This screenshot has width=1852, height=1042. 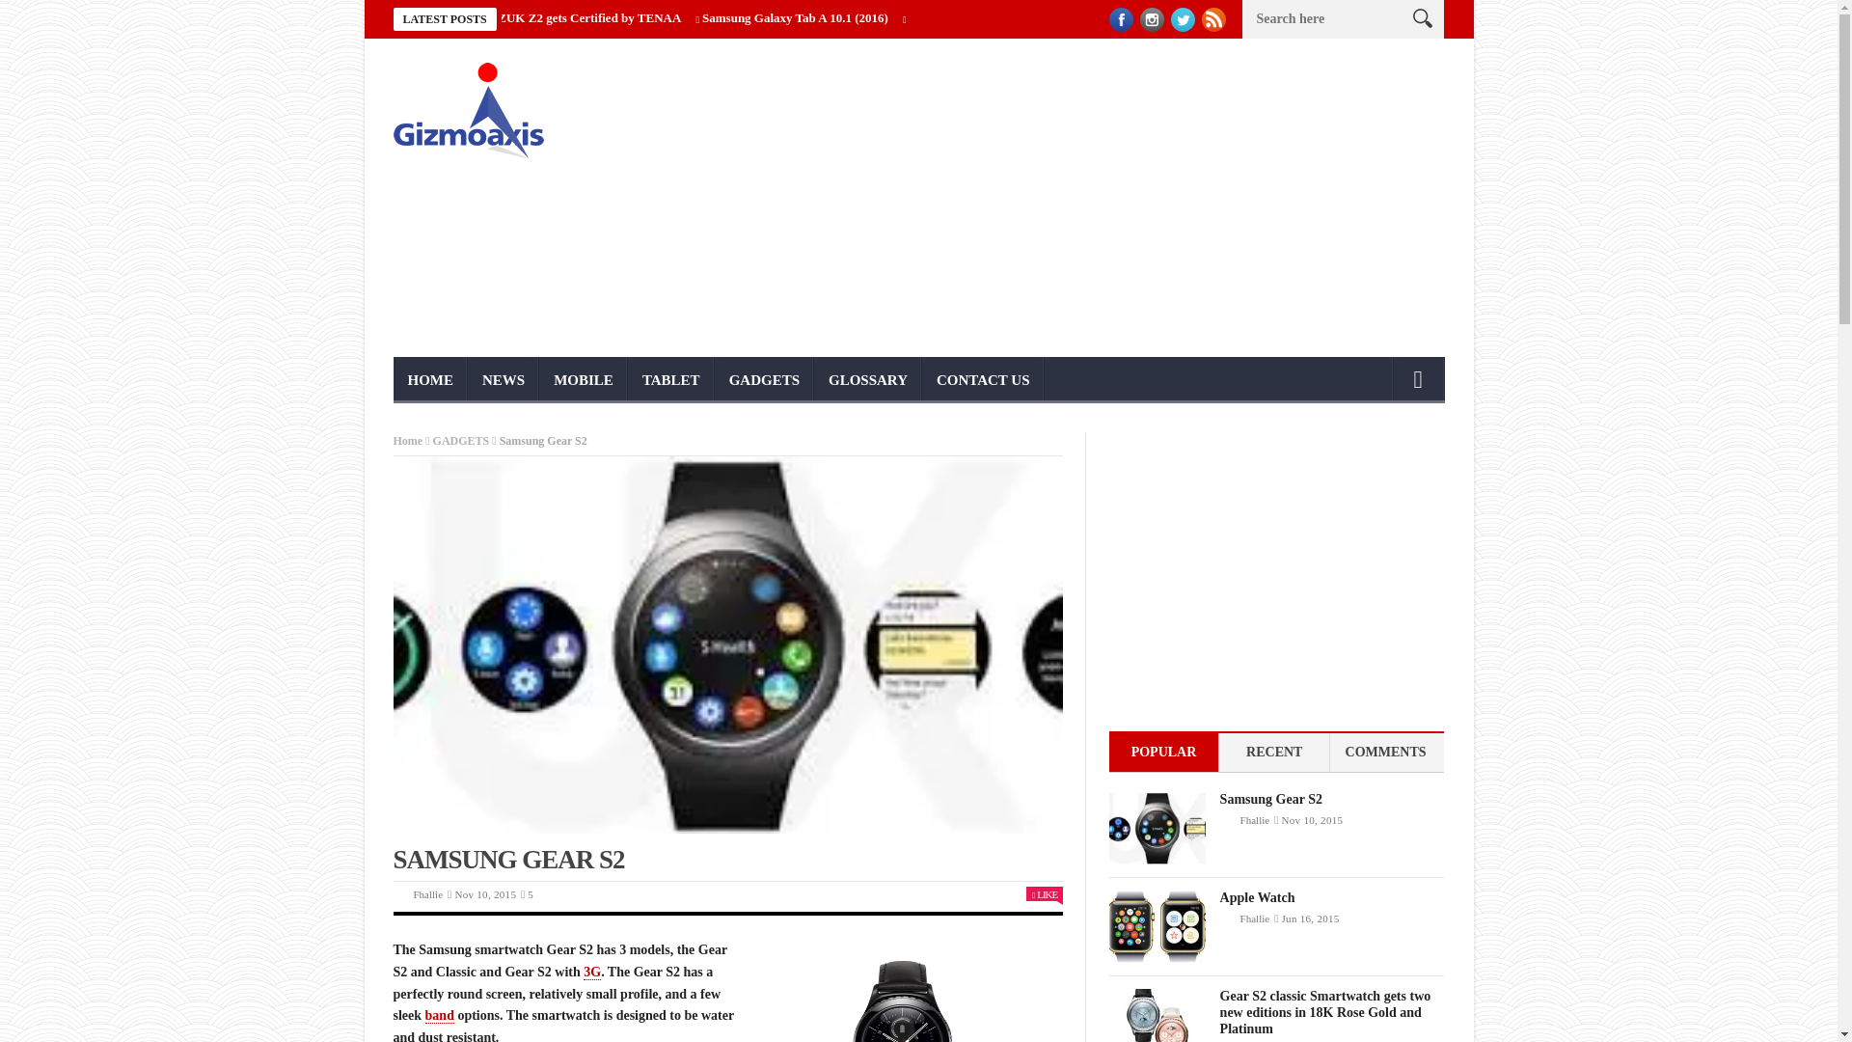 What do you see at coordinates (1044, 894) in the screenshot?
I see `LIKE` at bounding box center [1044, 894].